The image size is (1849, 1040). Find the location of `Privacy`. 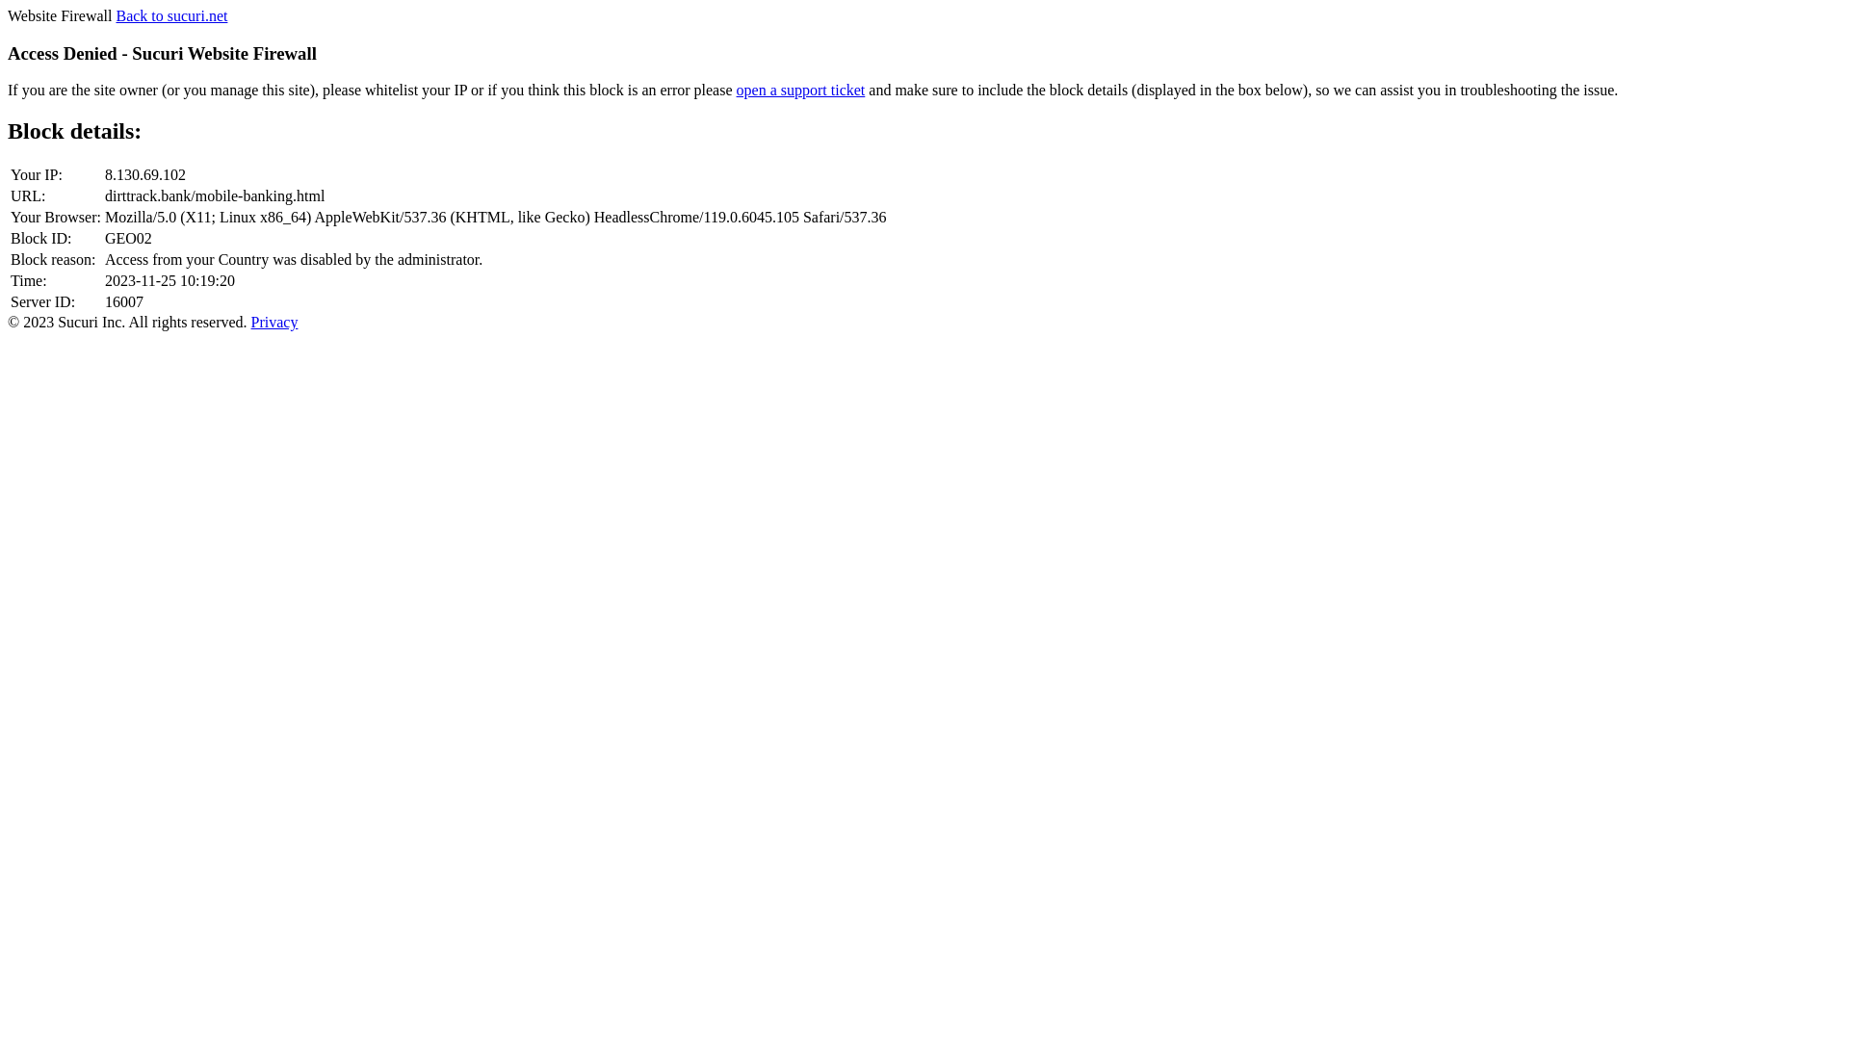

Privacy is located at coordinates (275, 322).